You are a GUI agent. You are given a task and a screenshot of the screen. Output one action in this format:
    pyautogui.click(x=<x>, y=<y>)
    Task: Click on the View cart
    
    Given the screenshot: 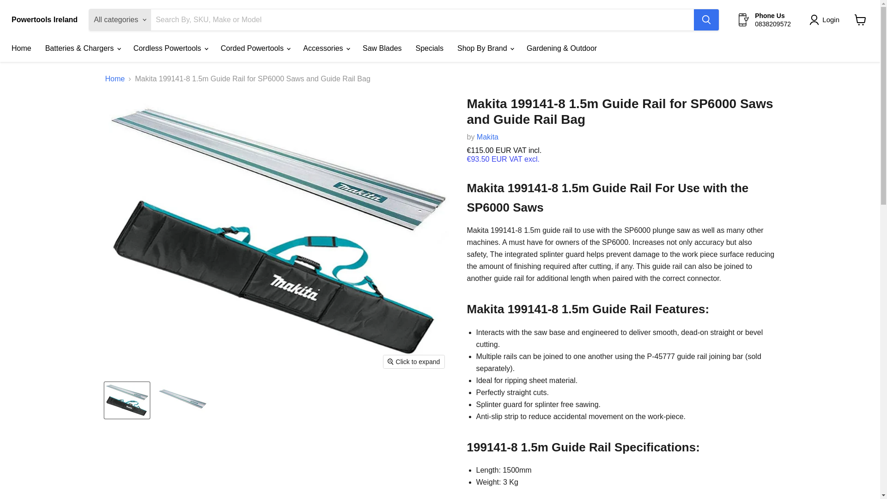 What is the action you would take?
    pyautogui.click(x=860, y=19)
    